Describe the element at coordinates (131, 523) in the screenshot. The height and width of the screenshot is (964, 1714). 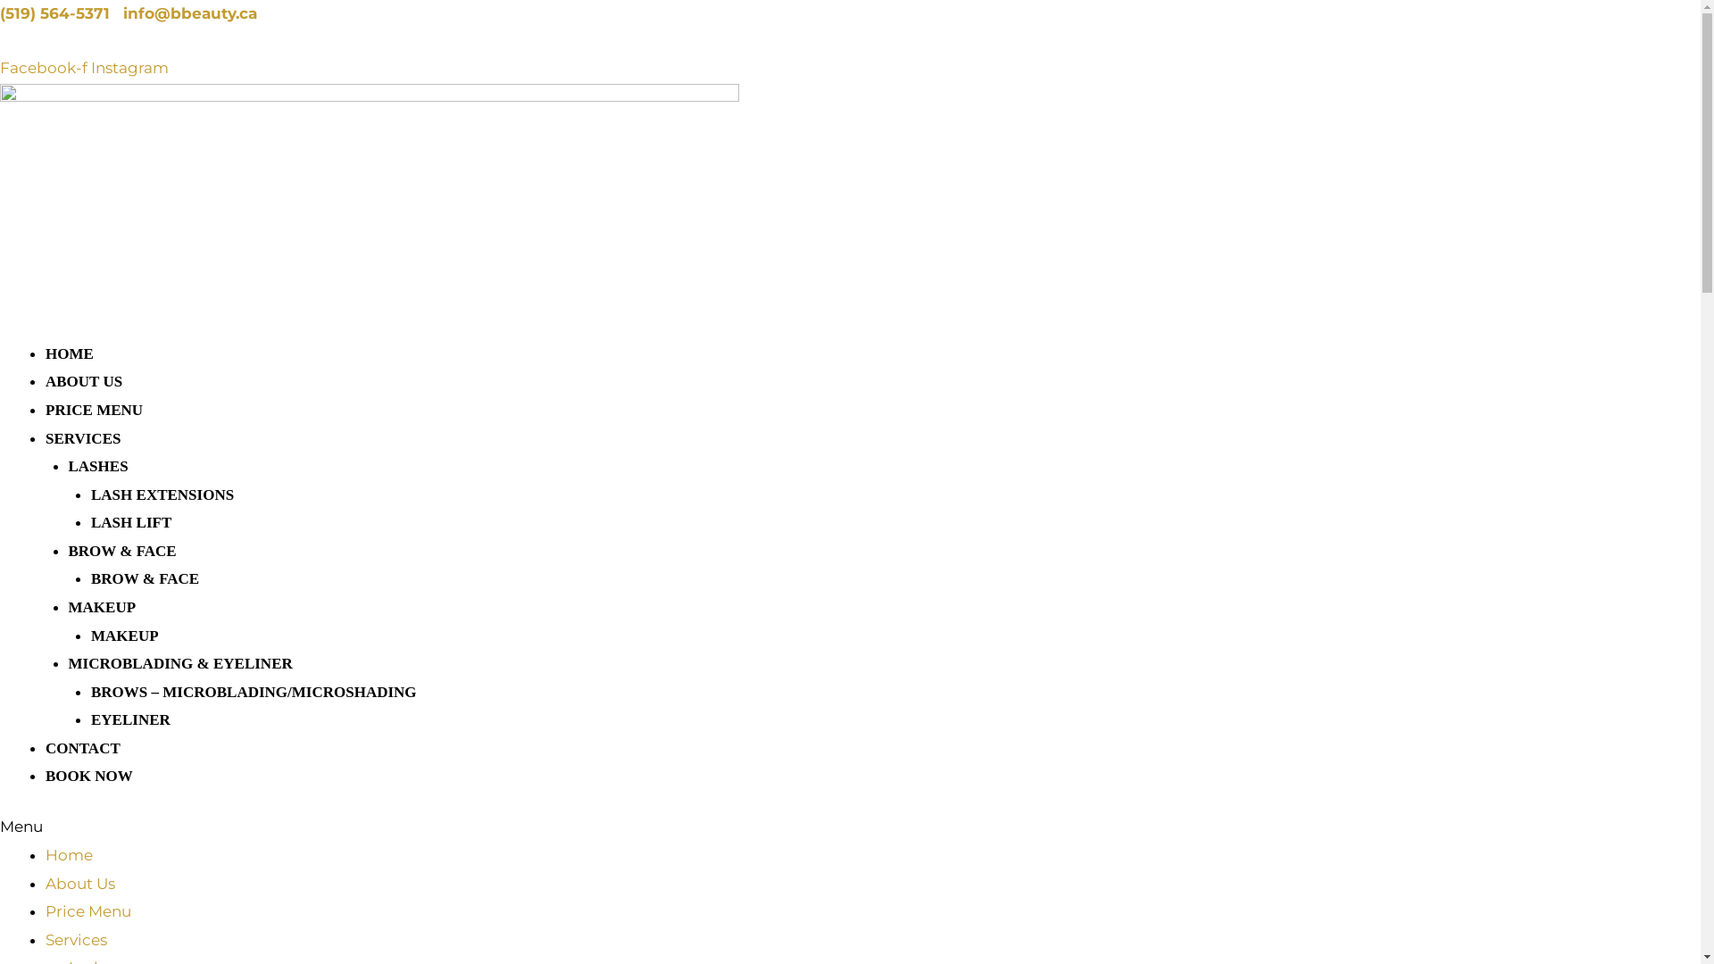
I see `LASH LIFT` at that location.